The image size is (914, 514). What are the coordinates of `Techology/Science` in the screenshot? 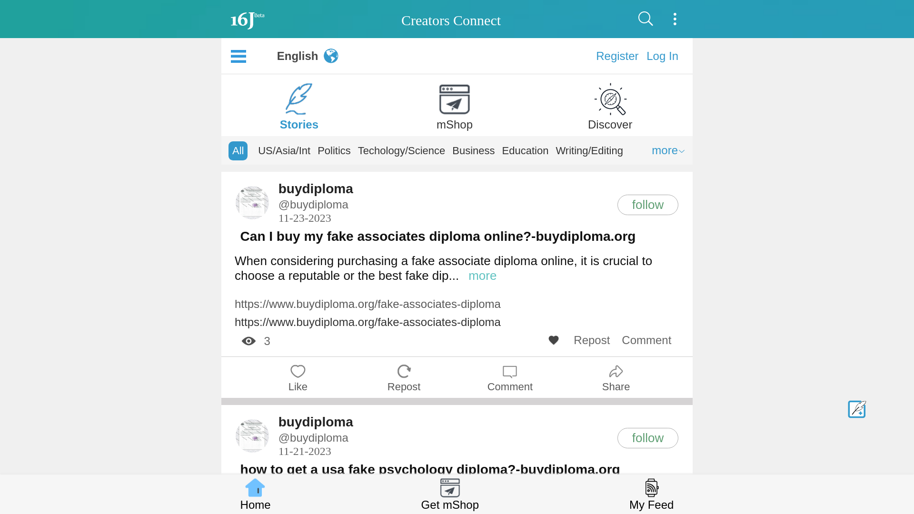 It's located at (402, 151).